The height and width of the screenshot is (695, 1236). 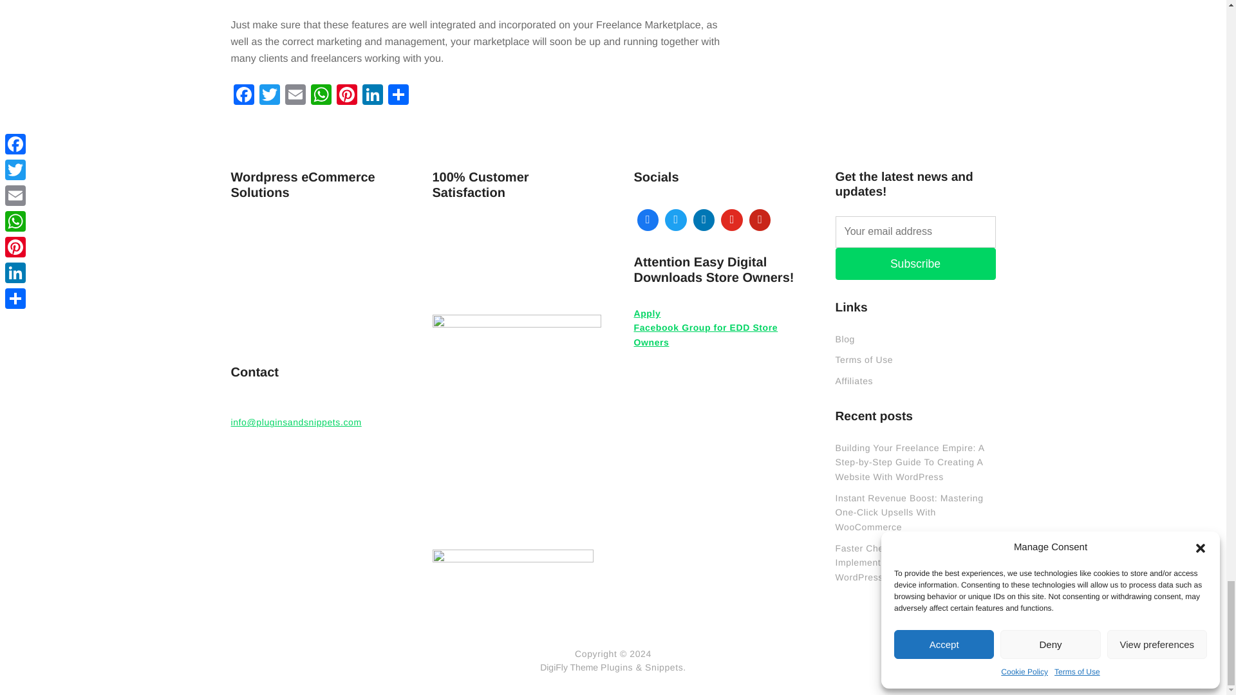 What do you see at coordinates (647, 219) in the screenshot?
I see `Facebook` at bounding box center [647, 219].